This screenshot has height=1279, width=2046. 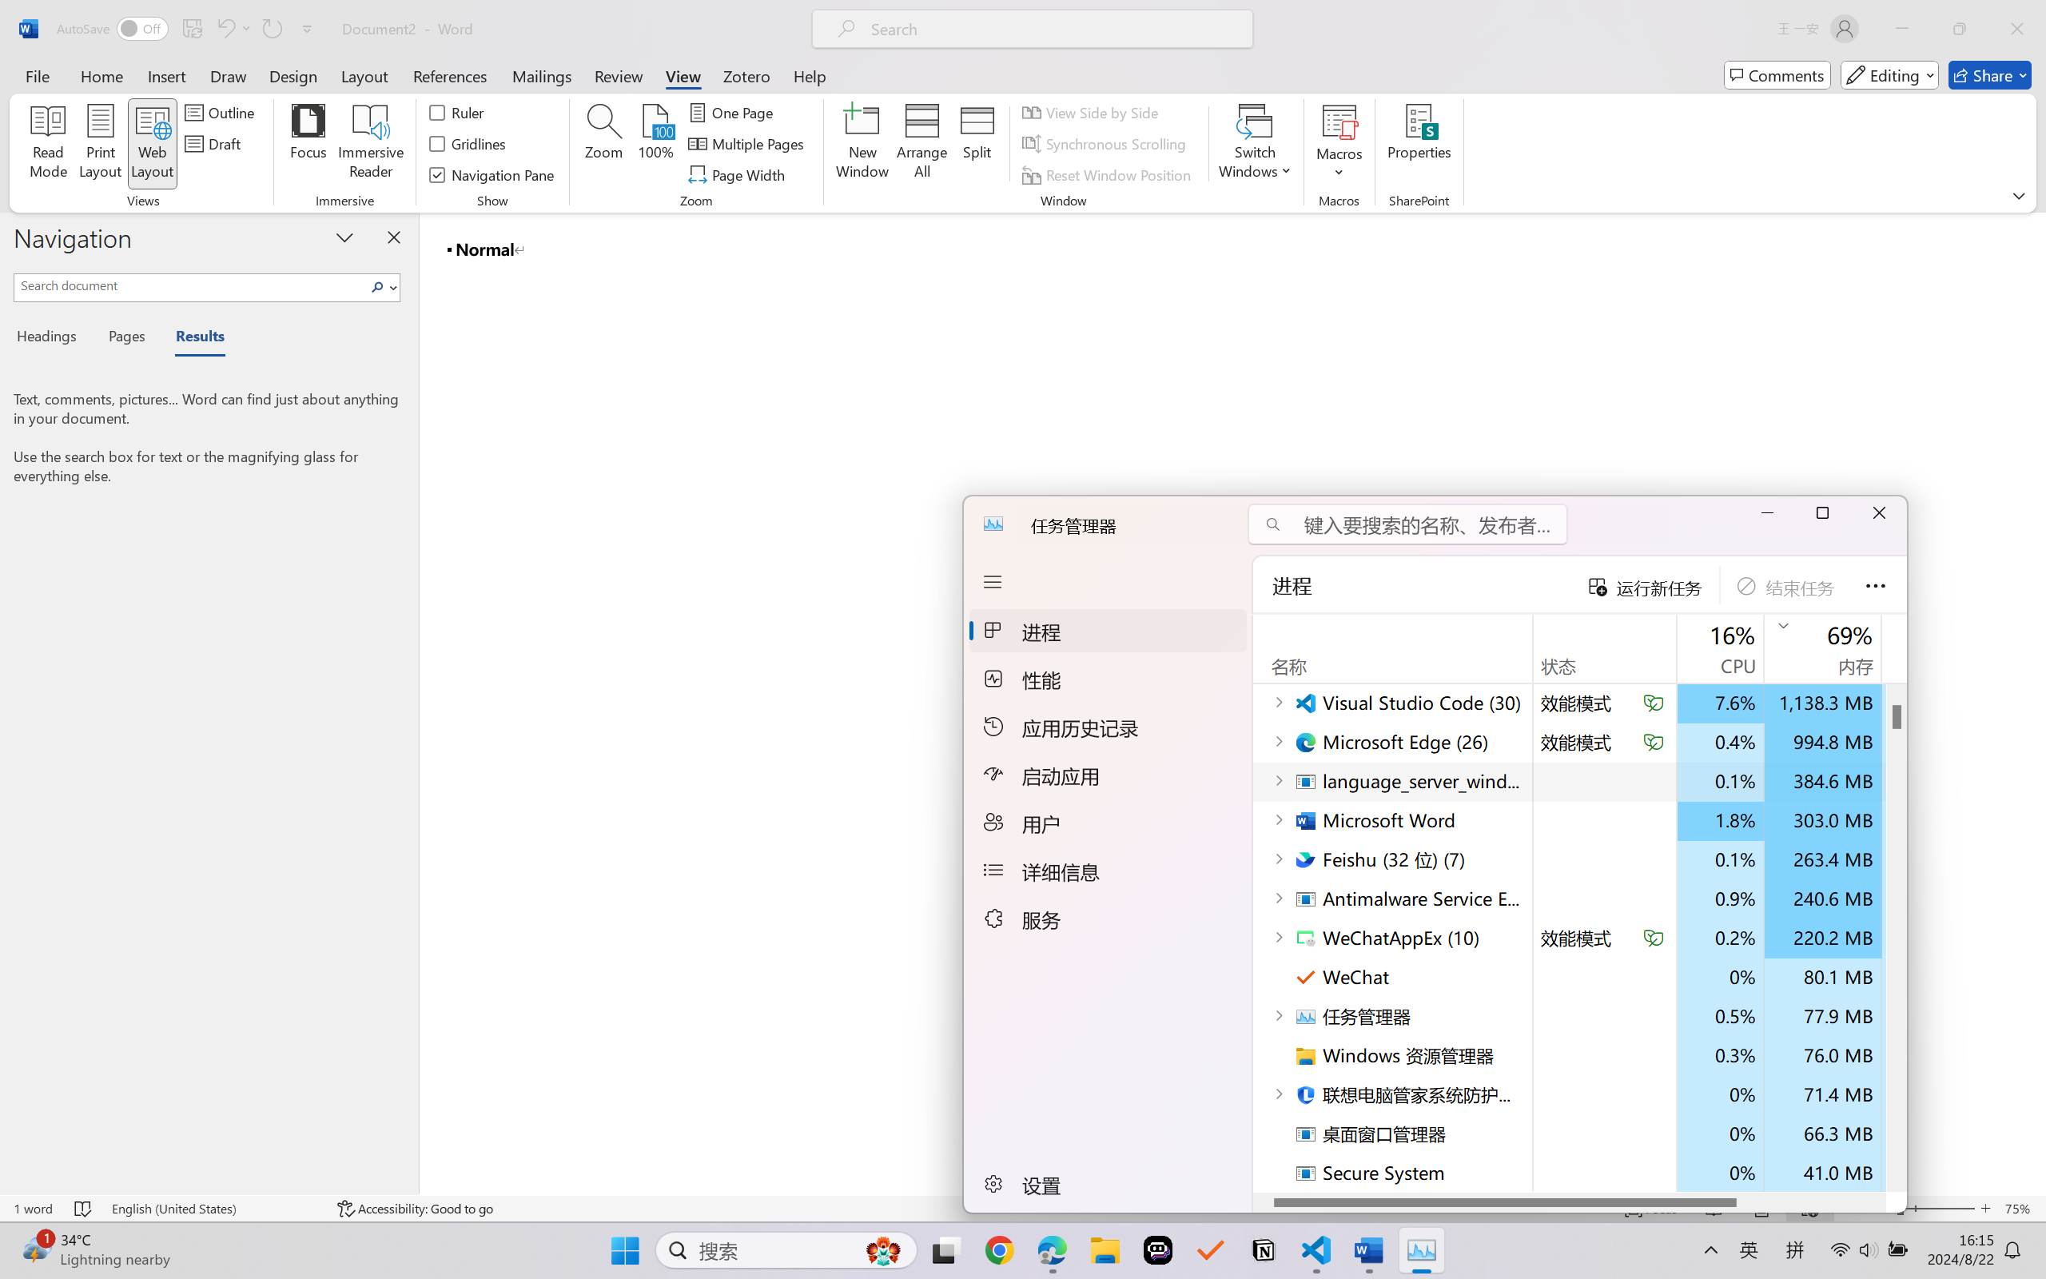 I want to click on Language English (United States), so click(x=214, y=1209).